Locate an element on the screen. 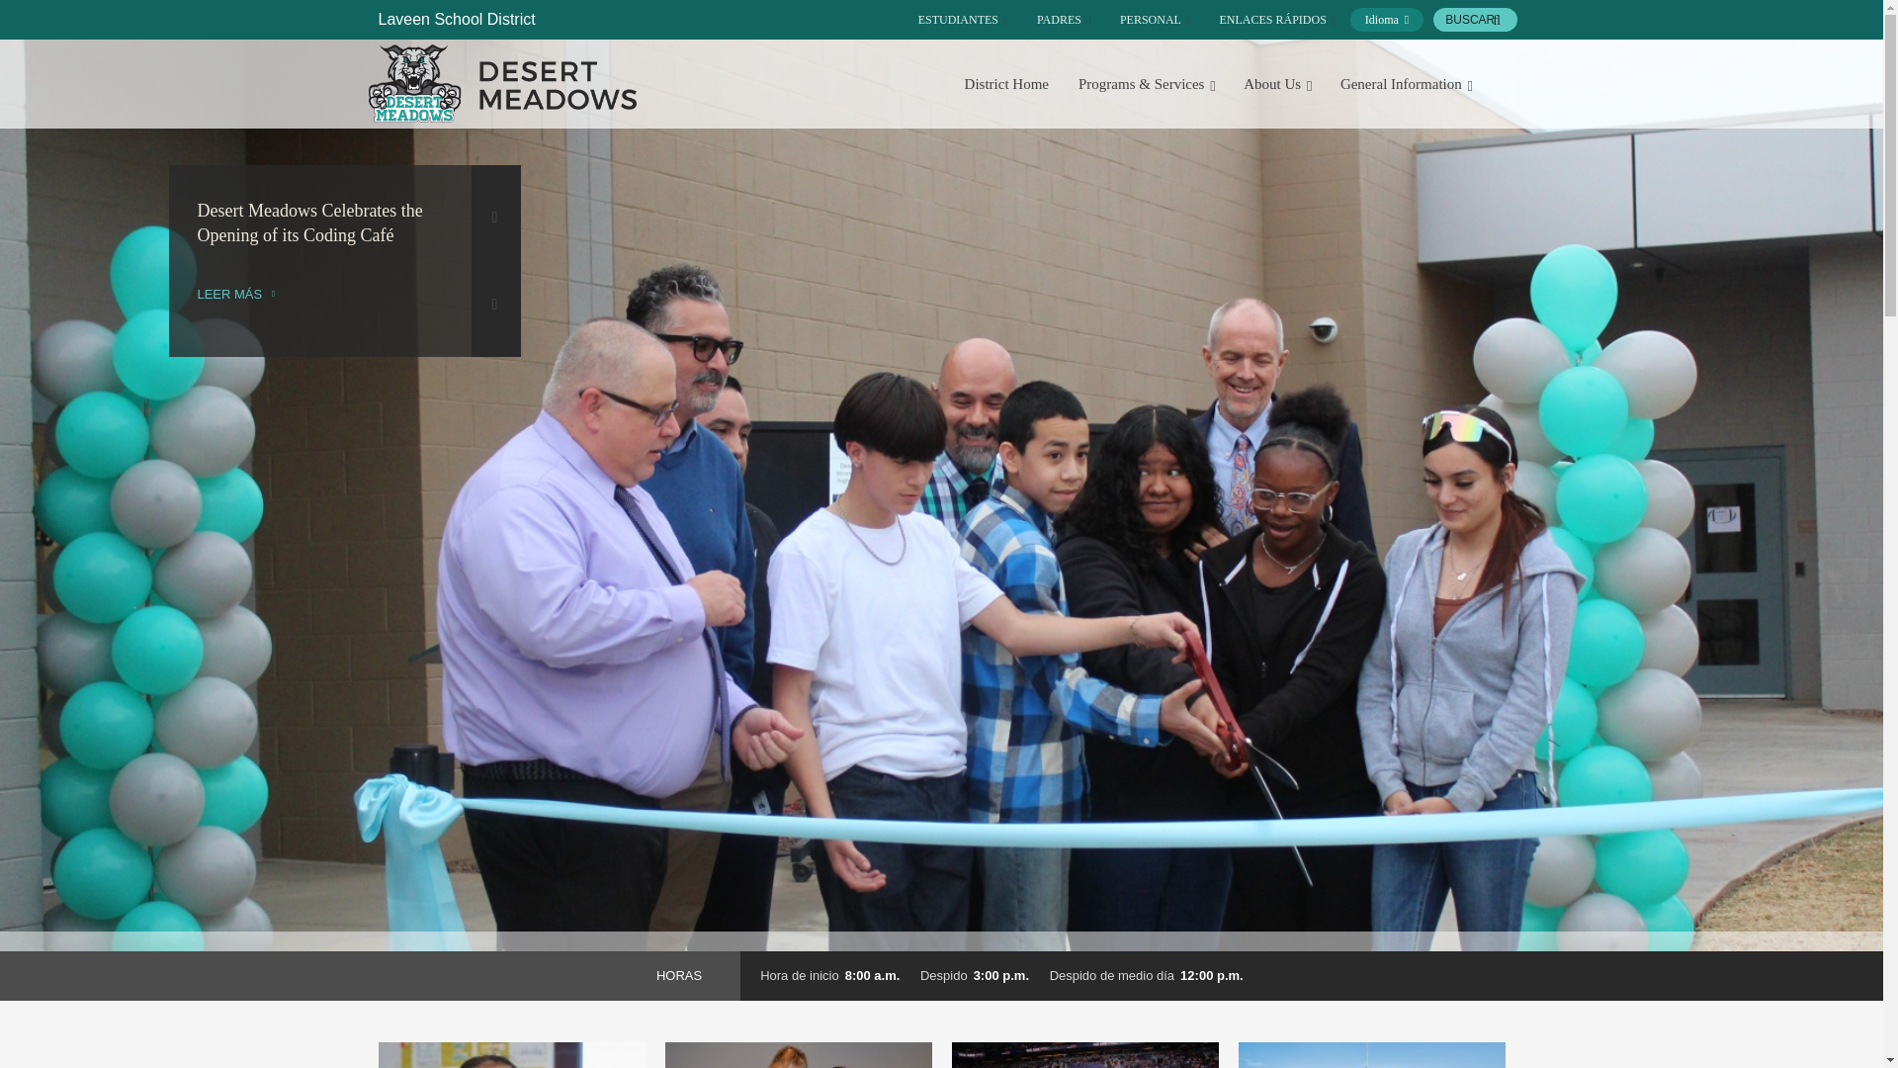 The height and width of the screenshot is (1068, 1898). Personal is located at coordinates (1155, 20).